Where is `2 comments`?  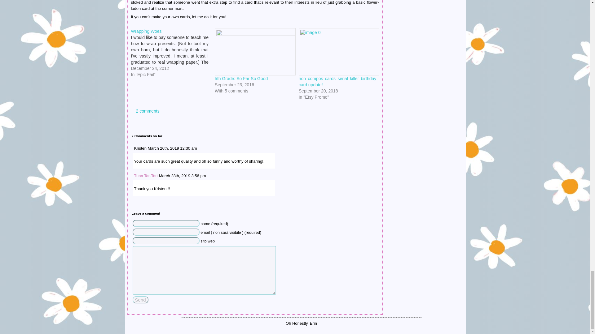
2 comments is located at coordinates (145, 111).